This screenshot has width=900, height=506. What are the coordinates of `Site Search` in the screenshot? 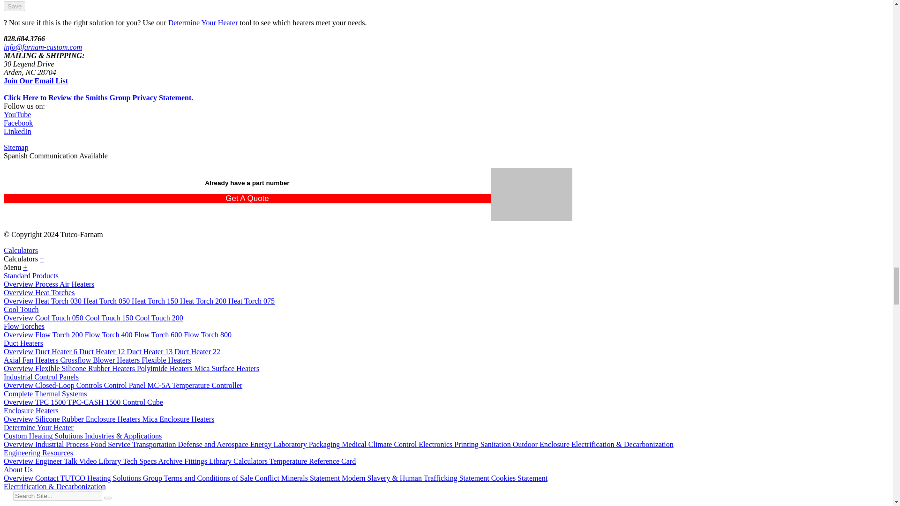 It's located at (58, 496).